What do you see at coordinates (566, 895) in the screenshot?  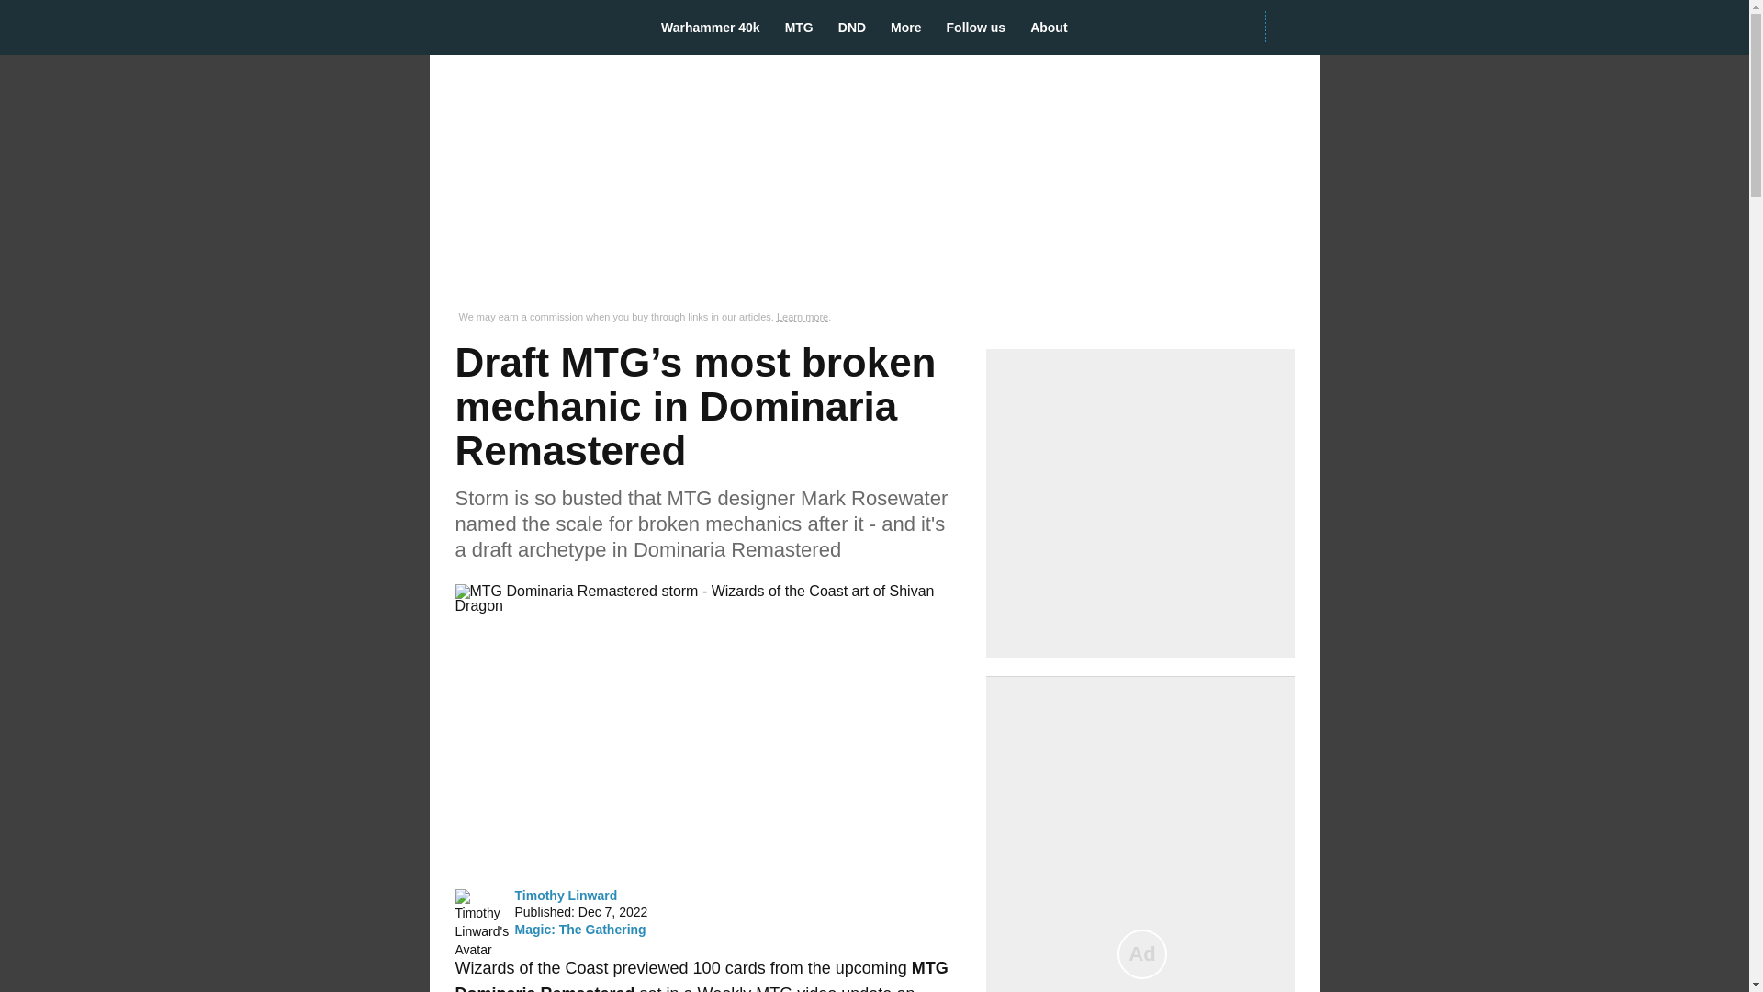 I see `Timothy Linward` at bounding box center [566, 895].